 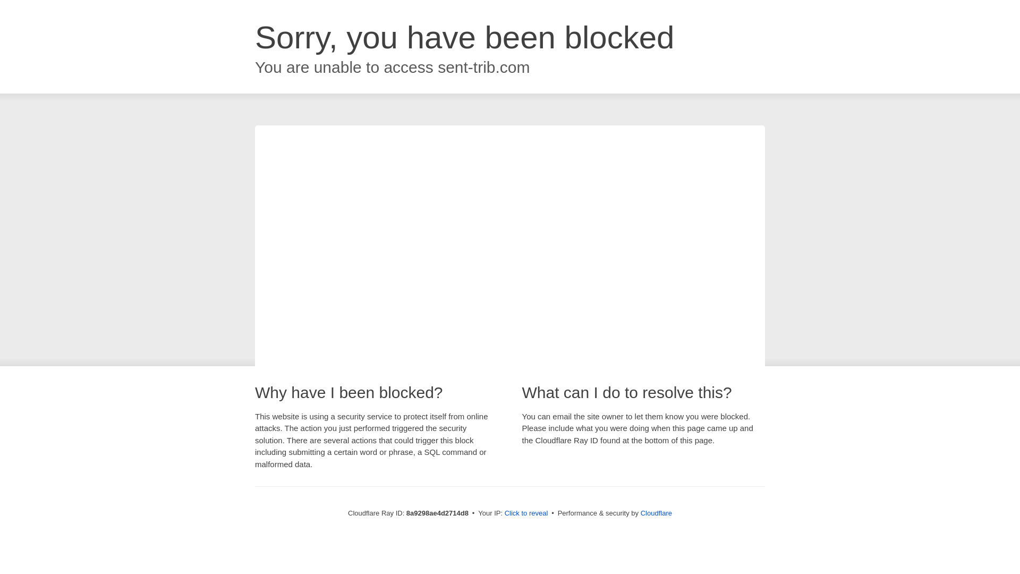 What do you see at coordinates (656, 513) in the screenshot?
I see `Cloudflare` at bounding box center [656, 513].